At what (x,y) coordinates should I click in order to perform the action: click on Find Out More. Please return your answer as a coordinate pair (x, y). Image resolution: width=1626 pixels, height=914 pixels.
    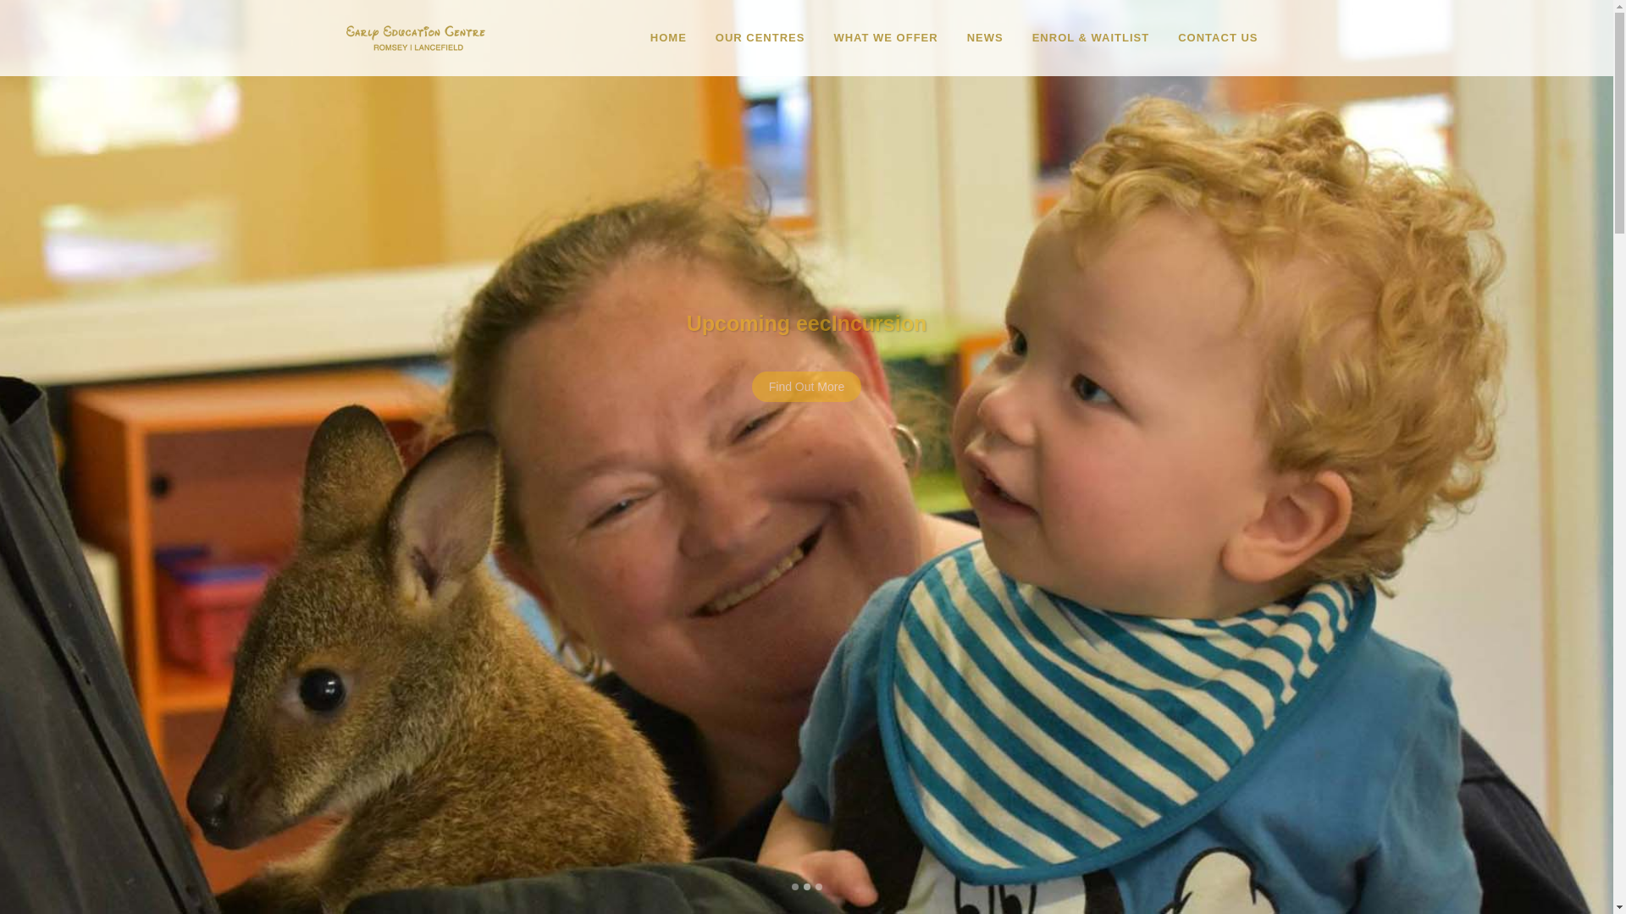
    Looking at the image, I should click on (806, 387).